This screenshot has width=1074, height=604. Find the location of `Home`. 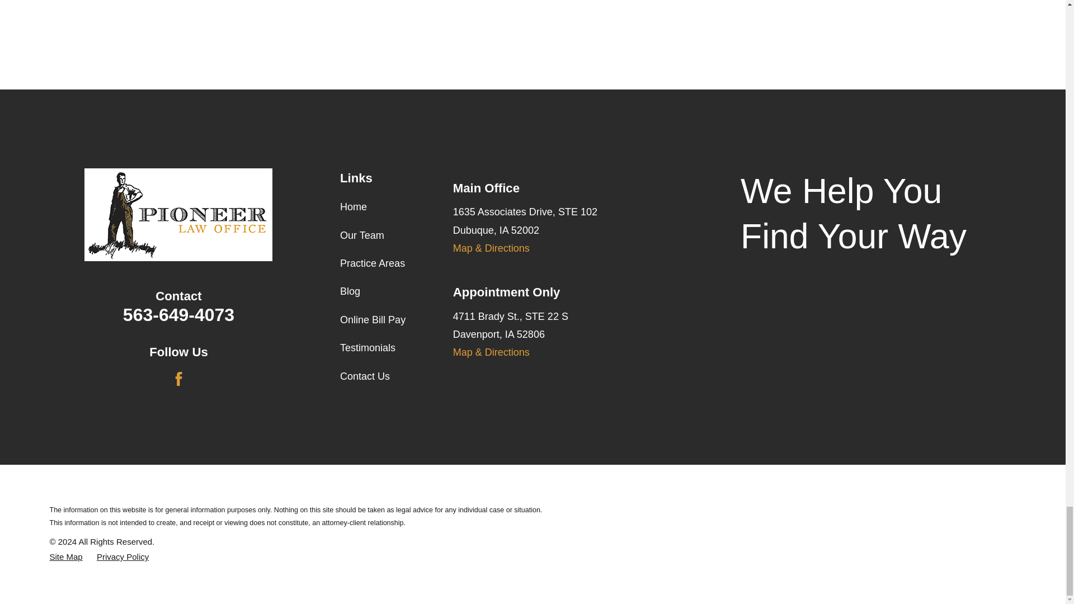

Home is located at coordinates (178, 215).